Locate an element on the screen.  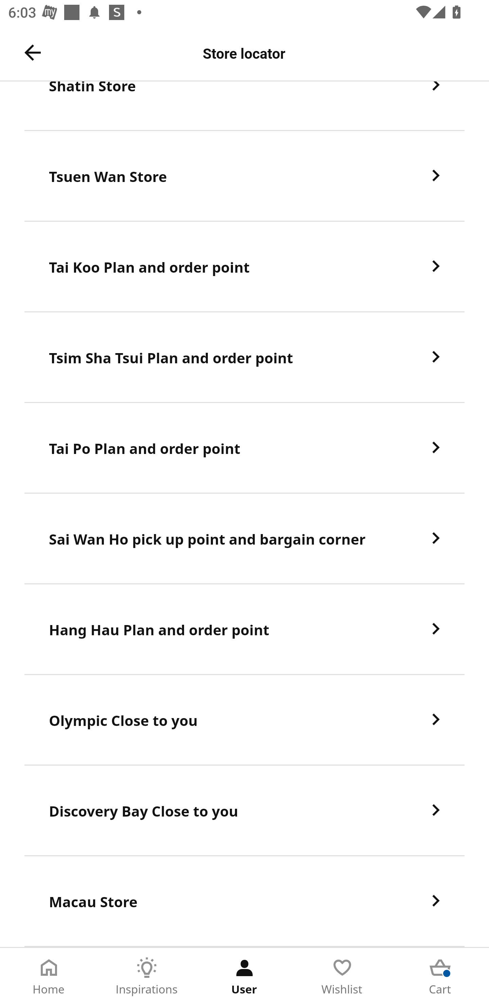
Hang Hau Plan and order point is located at coordinates (244, 629).